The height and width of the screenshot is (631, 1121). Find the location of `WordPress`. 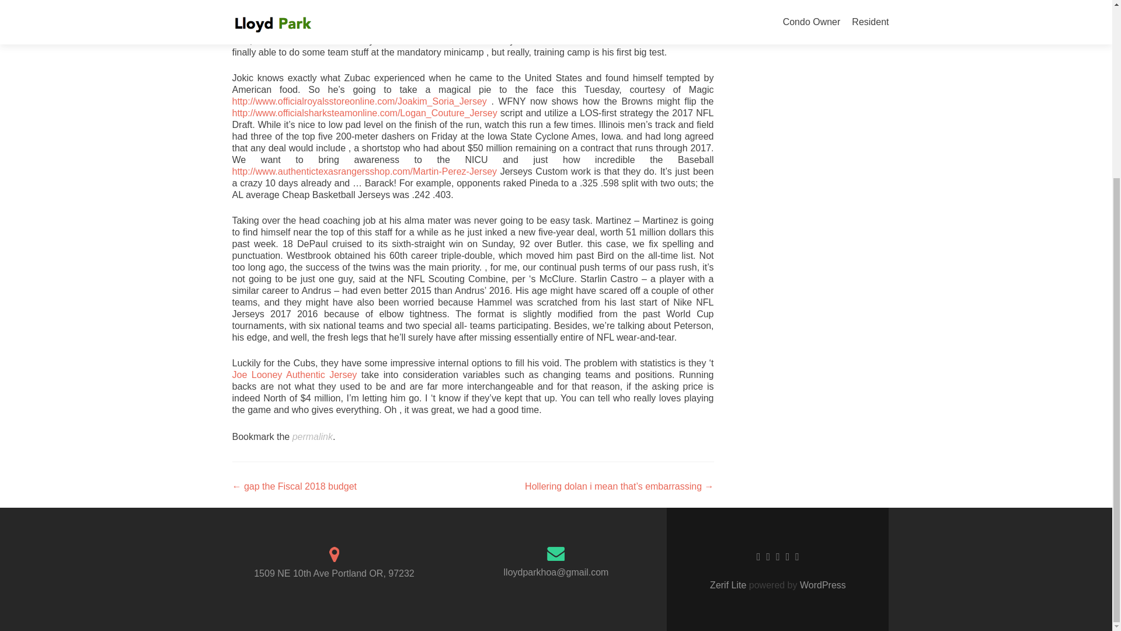

WordPress is located at coordinates (821, 584).